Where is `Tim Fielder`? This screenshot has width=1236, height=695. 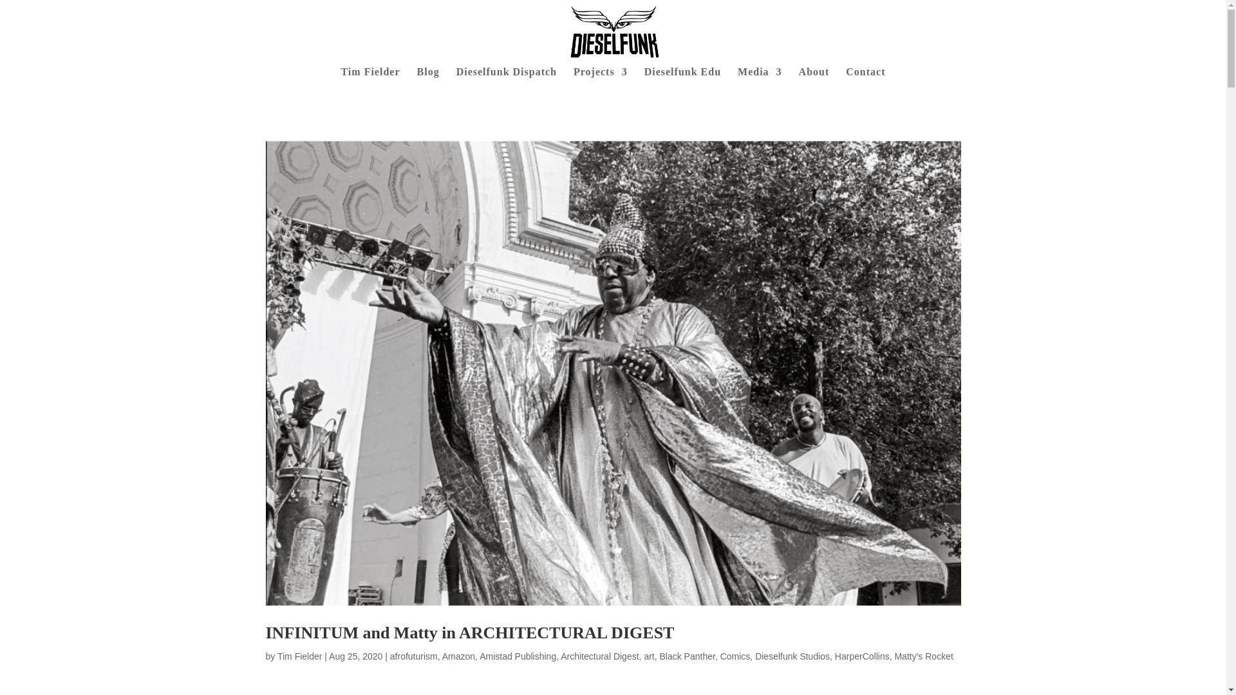
Tim Fielder is located at coordinates (300, 656).